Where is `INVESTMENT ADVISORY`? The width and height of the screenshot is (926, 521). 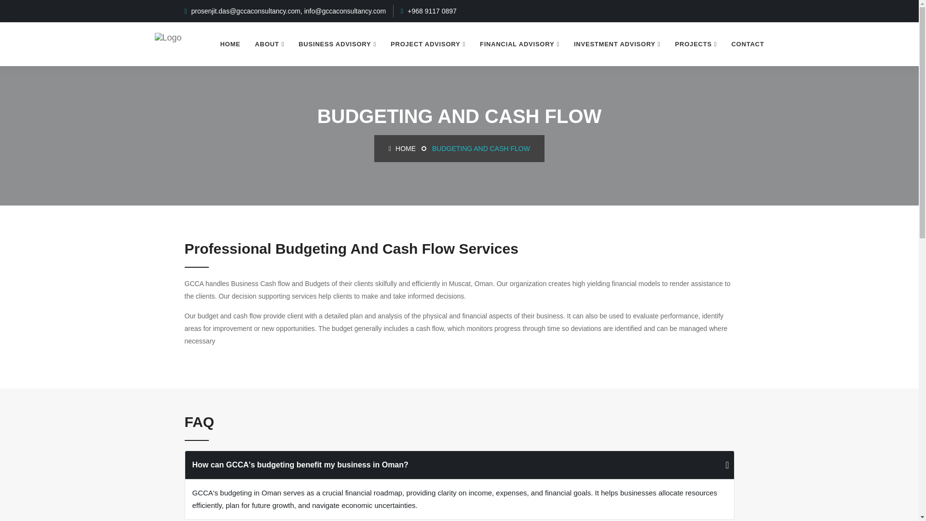
INVESTMENT ADVISORY is located at coordinates (617, 44).